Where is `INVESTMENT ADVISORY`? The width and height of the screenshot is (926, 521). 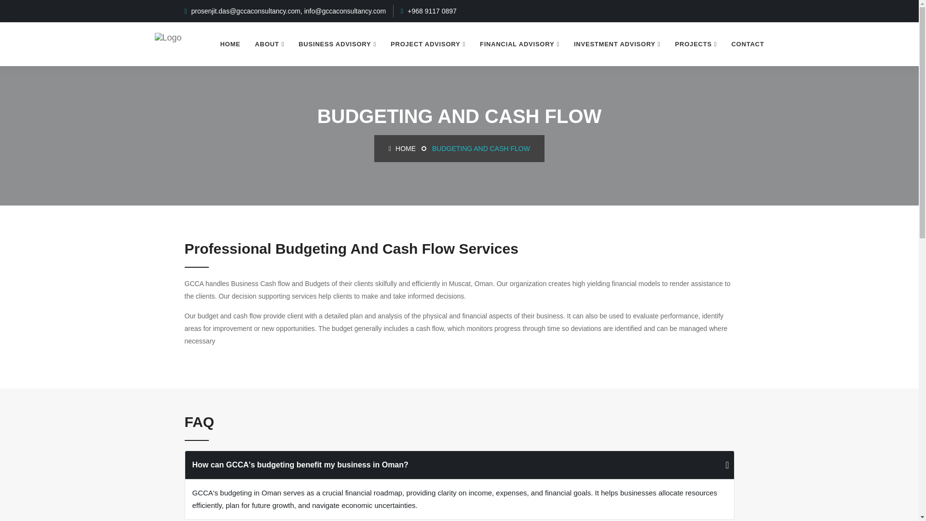
INVESTMENT ADVISORY is located at coordinates (617, 44).